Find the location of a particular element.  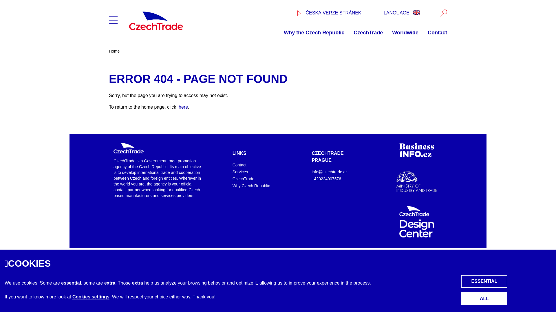

Why the Czech Republic is located at coordinates (314, 32).